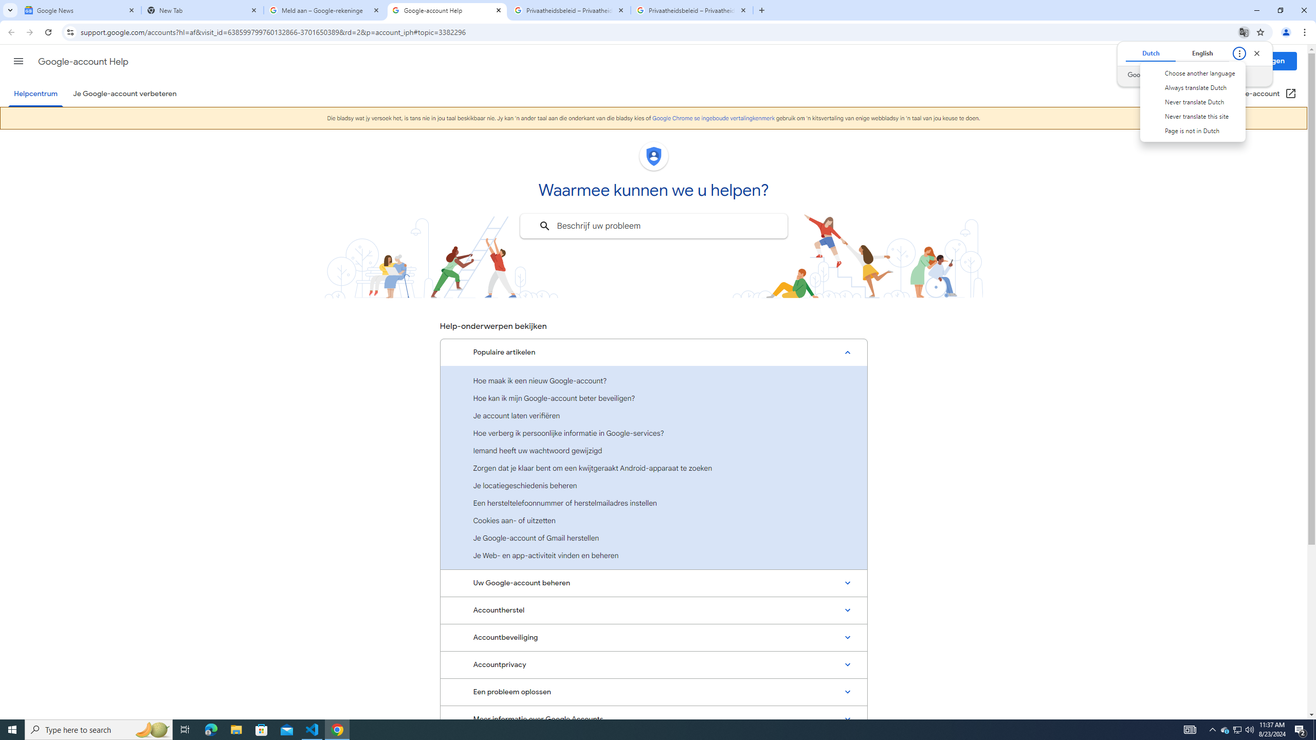 The image size is (1316, 740). What do you see at coordinates (653, 520) in the screenshot?
I see `Google-account Help` at bounding box center [653, 520].